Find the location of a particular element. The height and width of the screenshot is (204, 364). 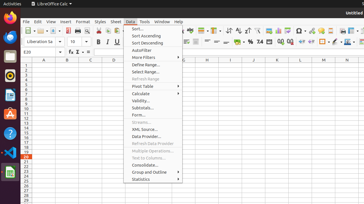

H1 is located at coordinates (207, 65).